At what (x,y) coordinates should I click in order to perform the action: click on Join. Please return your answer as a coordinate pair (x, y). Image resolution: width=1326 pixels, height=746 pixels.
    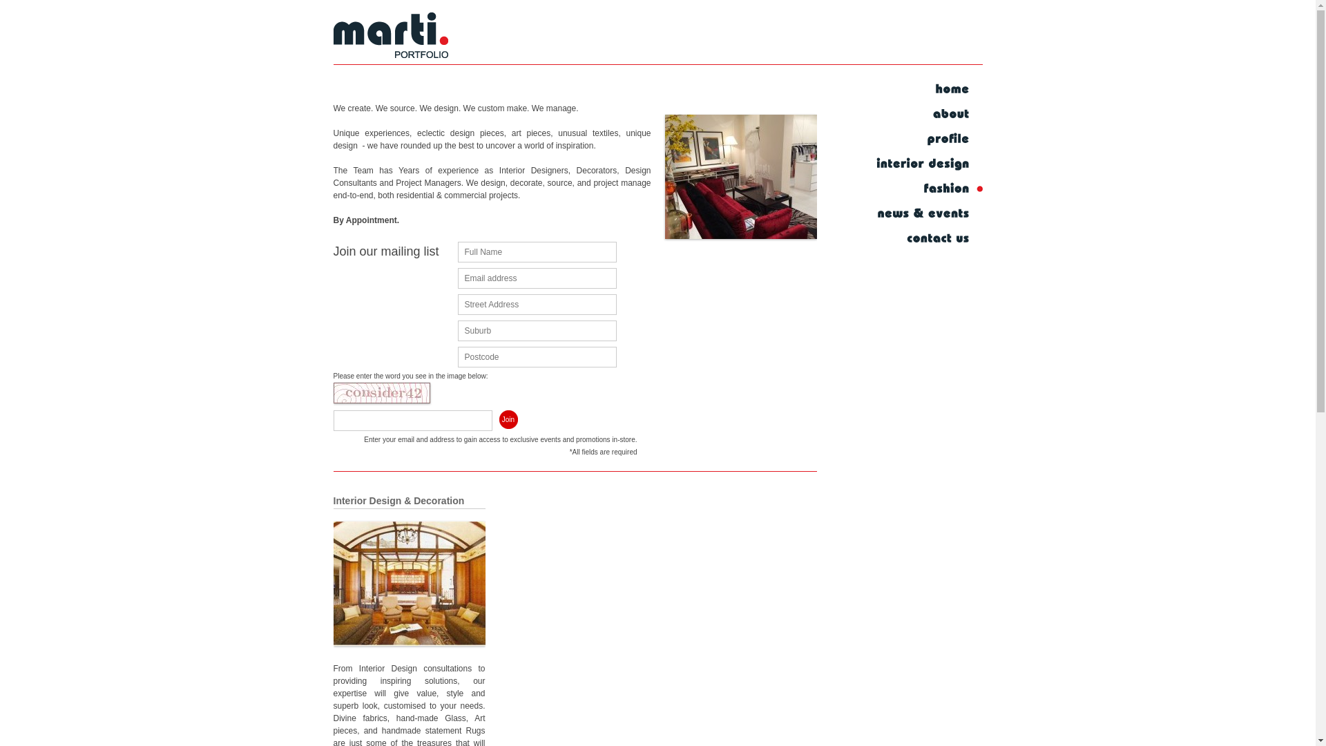
    Looking at the image, I should click on (508, 420).